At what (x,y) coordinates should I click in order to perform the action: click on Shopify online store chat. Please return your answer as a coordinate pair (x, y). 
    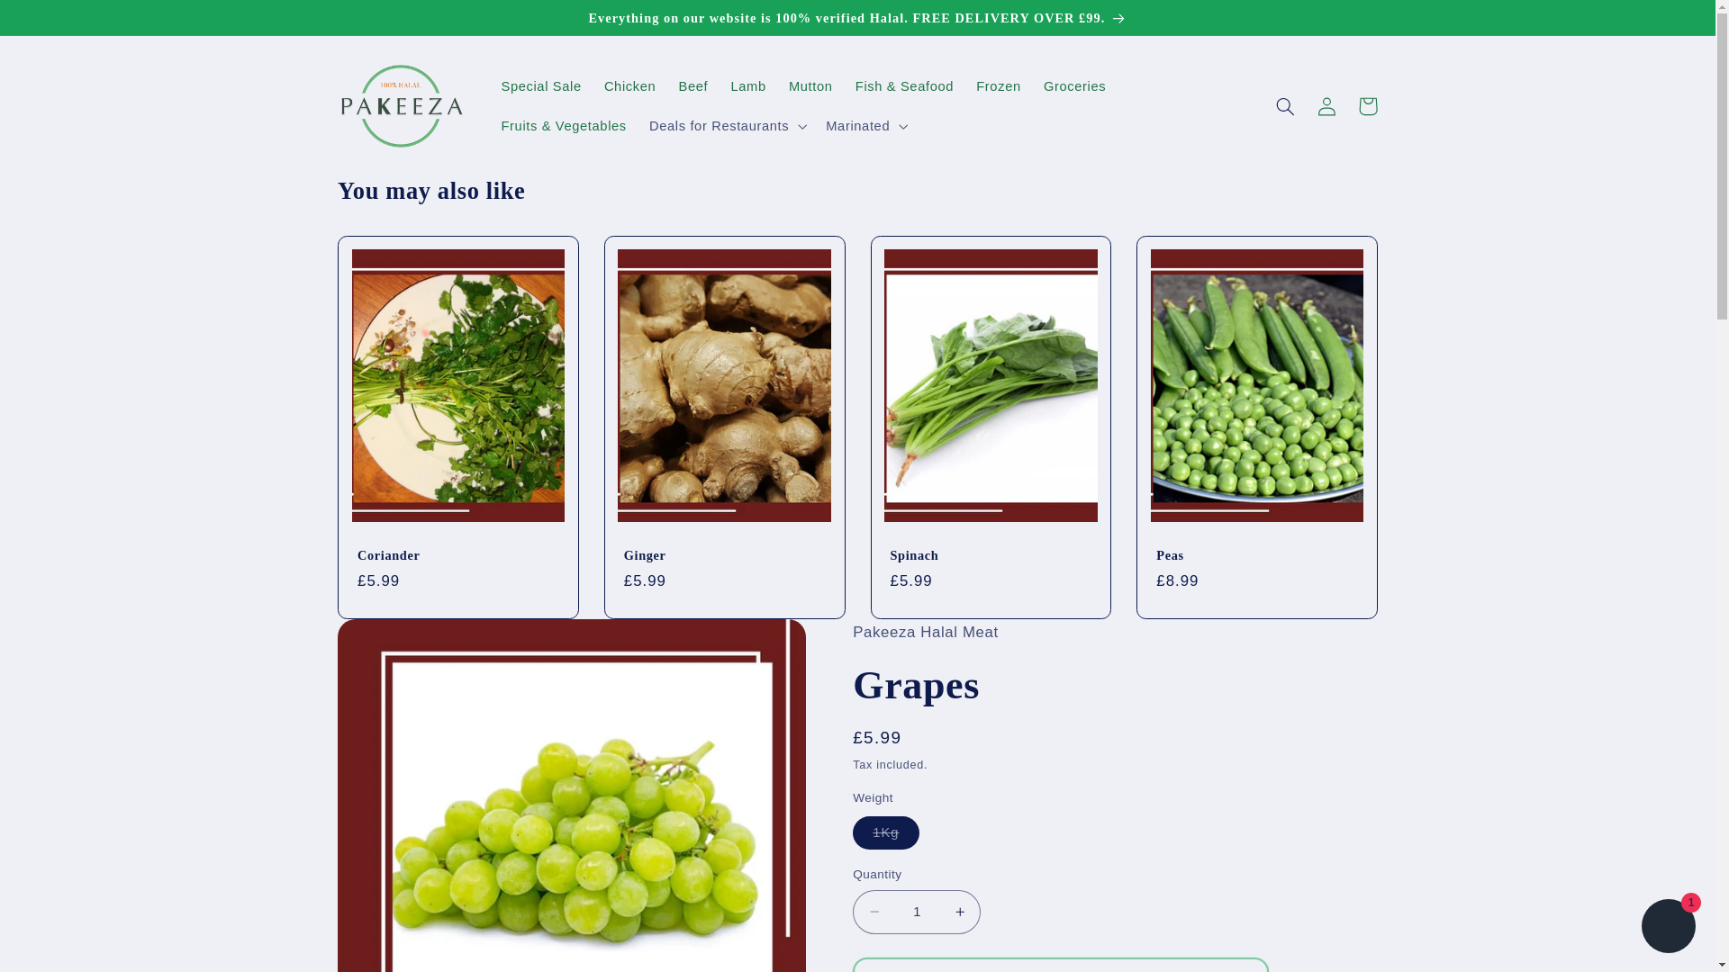
    Looking at the image, I should click on (1668, 928).